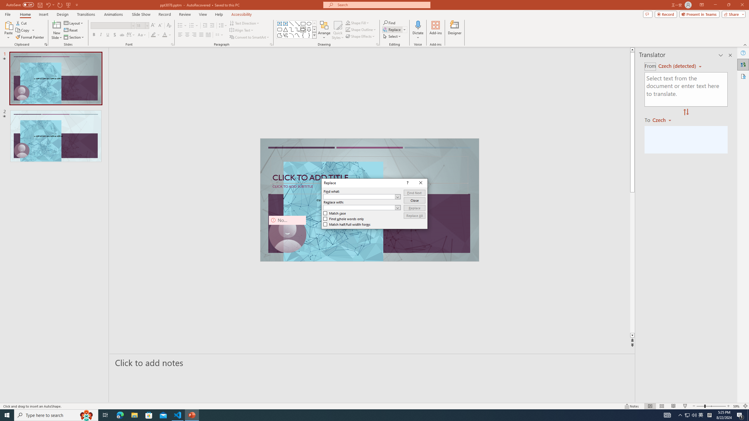  Describe the element at coordinates (348, 23) in the screenshot. I see `Shape Fill Dark Green, Accent 2` at that location.